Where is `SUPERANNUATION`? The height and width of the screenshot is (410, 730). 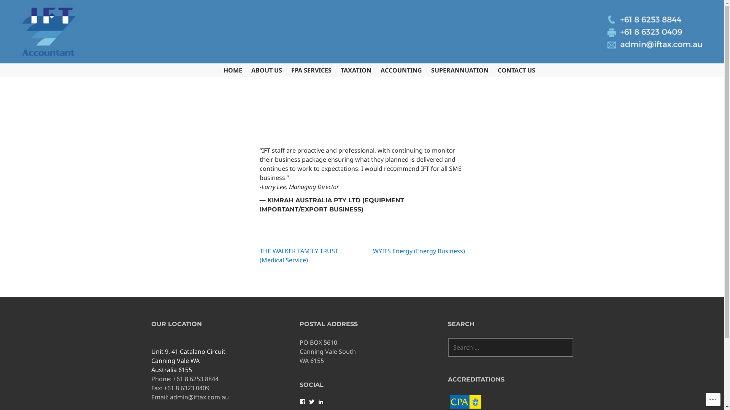
SUPERANNUATION is located at coordinates (460, 71).